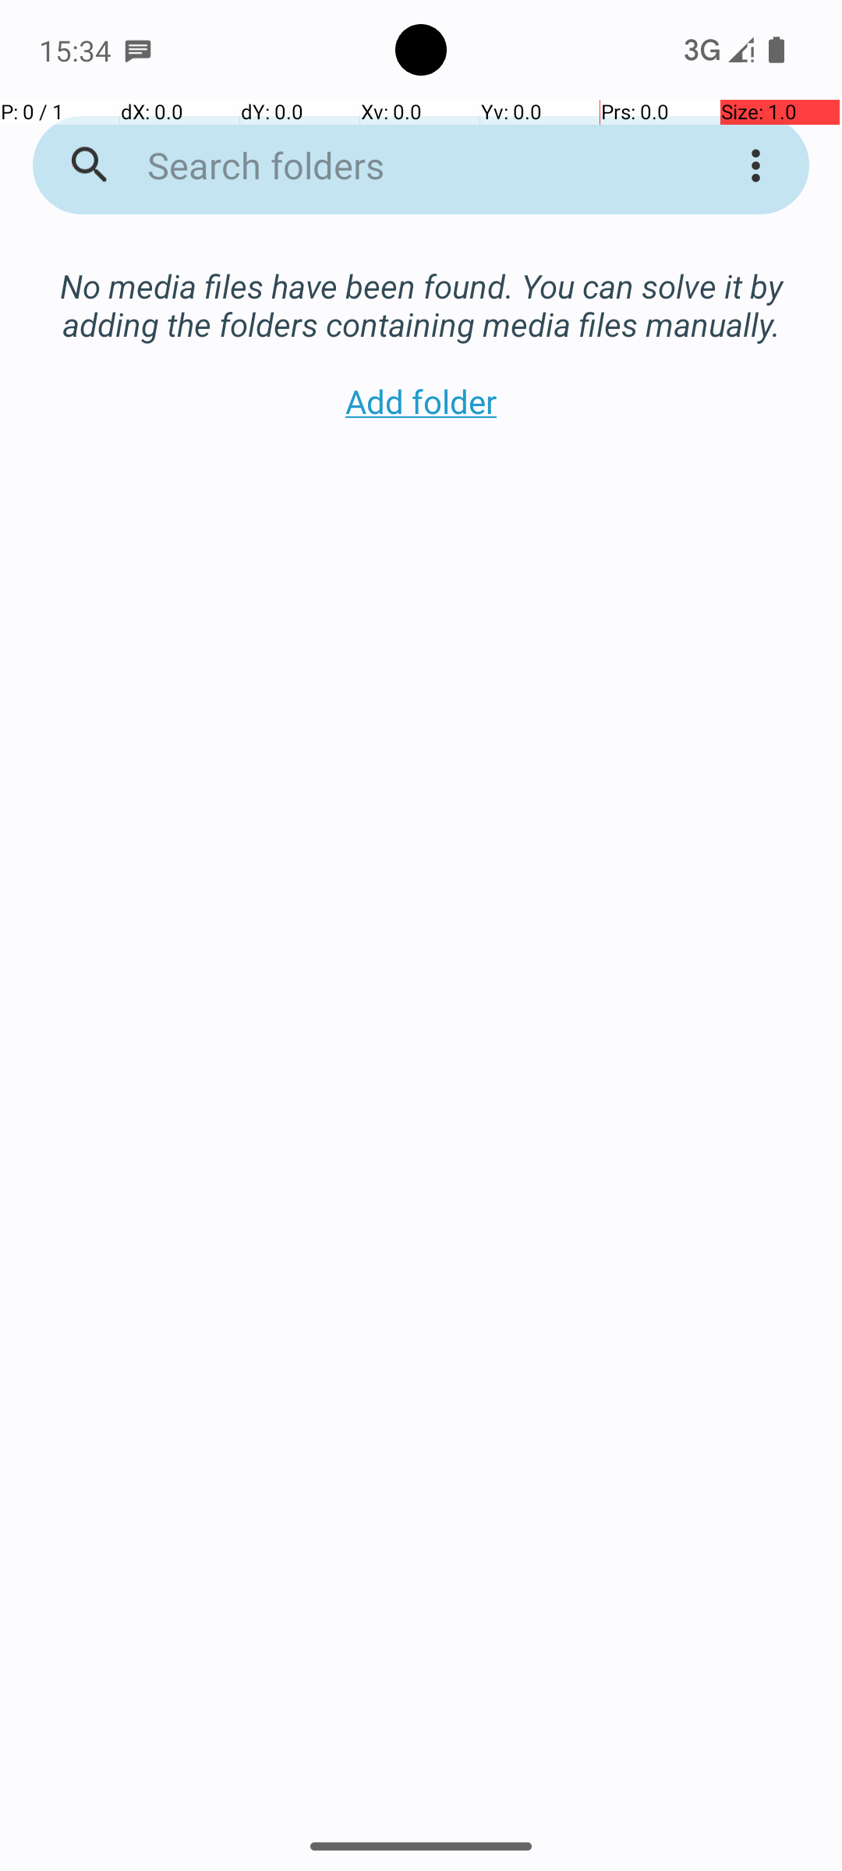  What do you see at coordinates (421, 401) in the screenshot?
I see `Add folder` at bounding box center [421, 401].